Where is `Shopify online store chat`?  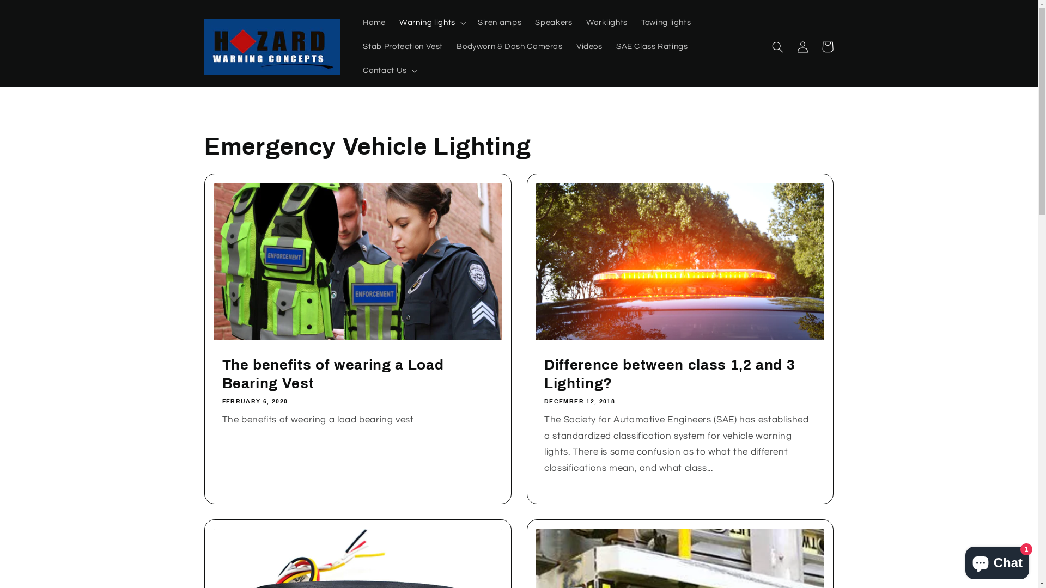
Shopify online store chat is located at coordinates (997, 561).